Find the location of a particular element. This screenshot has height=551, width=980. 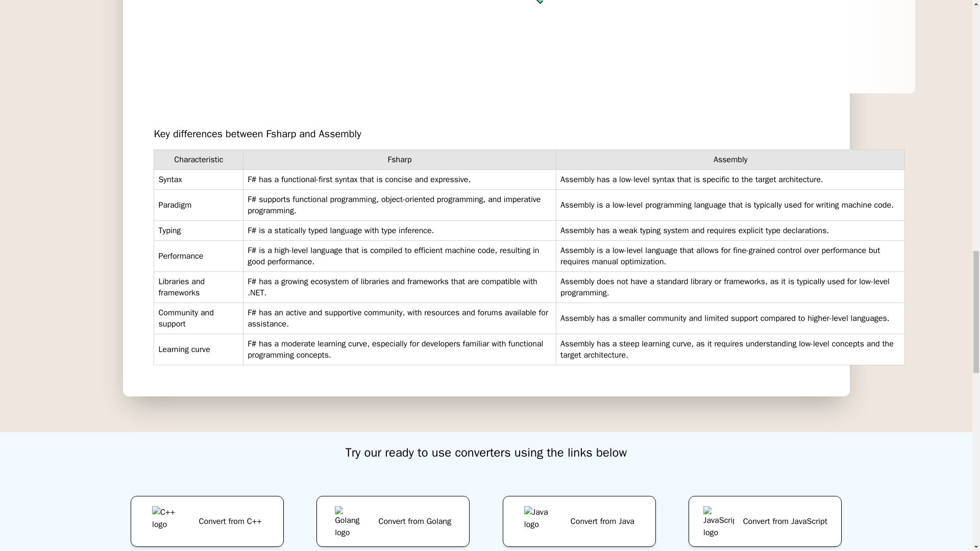

Convert from Java is located at coordinates (579, 519).